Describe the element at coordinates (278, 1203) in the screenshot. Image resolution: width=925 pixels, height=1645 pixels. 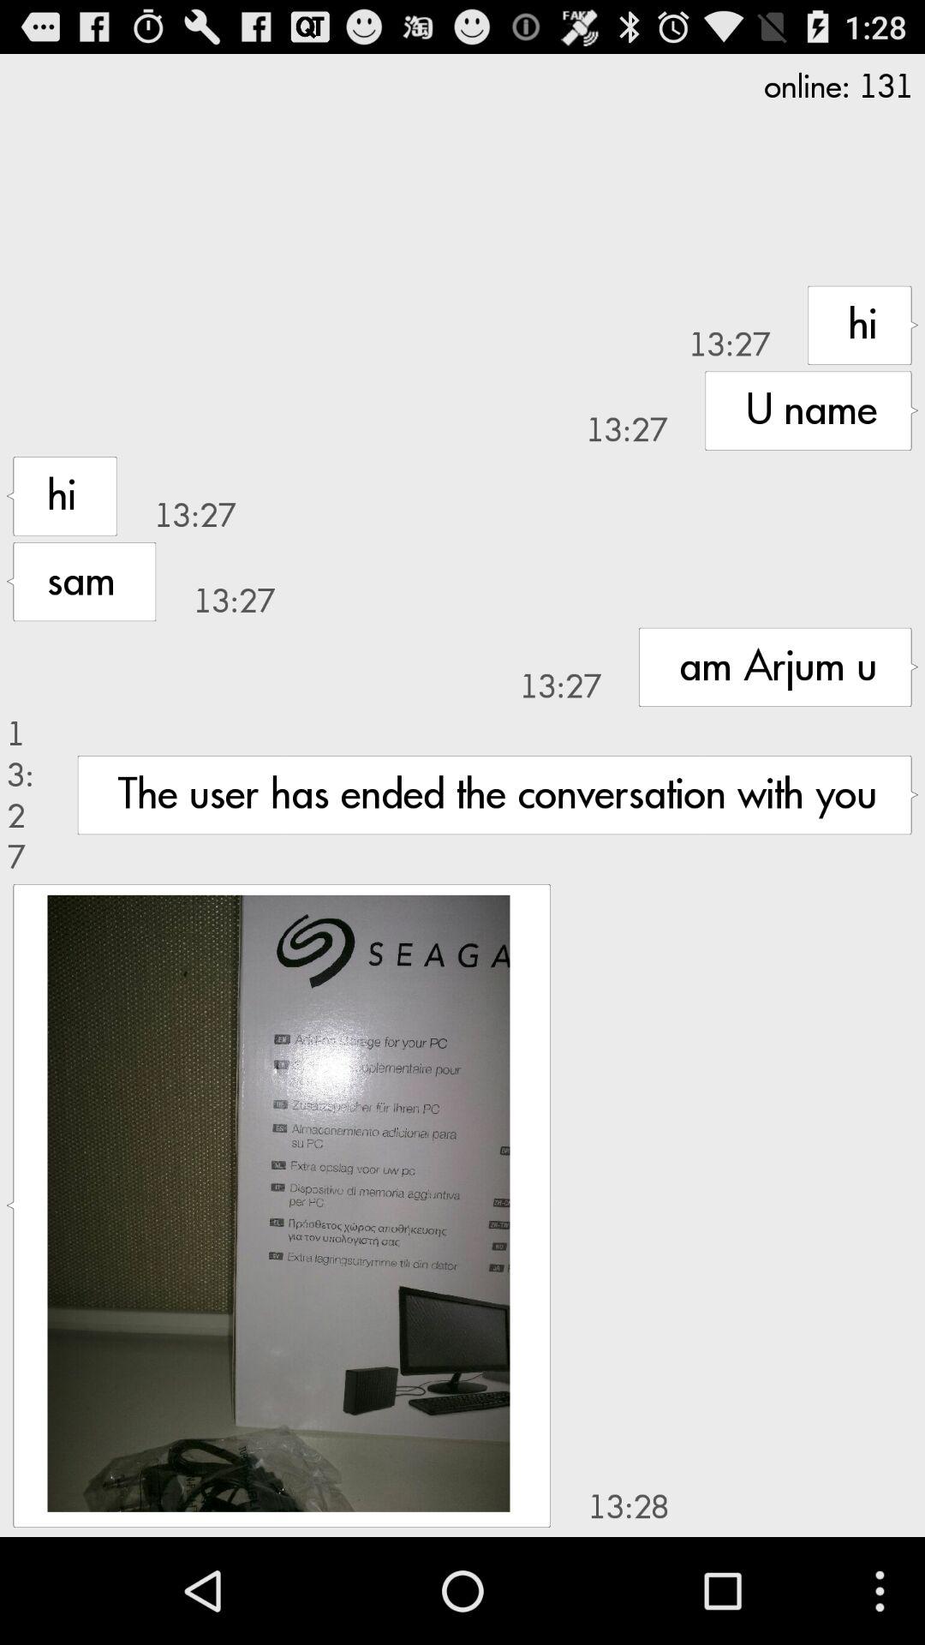
I see `select the app to the left of the 13:28 item` at that location.